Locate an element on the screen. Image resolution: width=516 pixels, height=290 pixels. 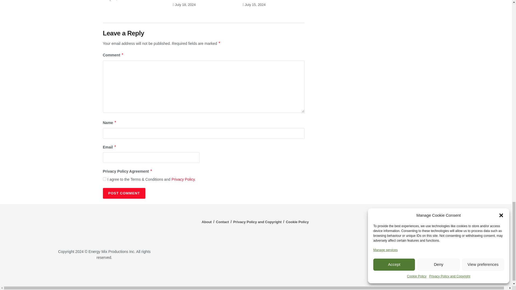
Post Comment is located at coordinates (124, 193).